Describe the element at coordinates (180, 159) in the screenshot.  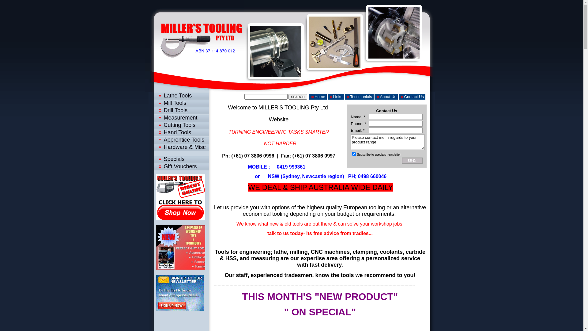
I see `Specials` at that location.